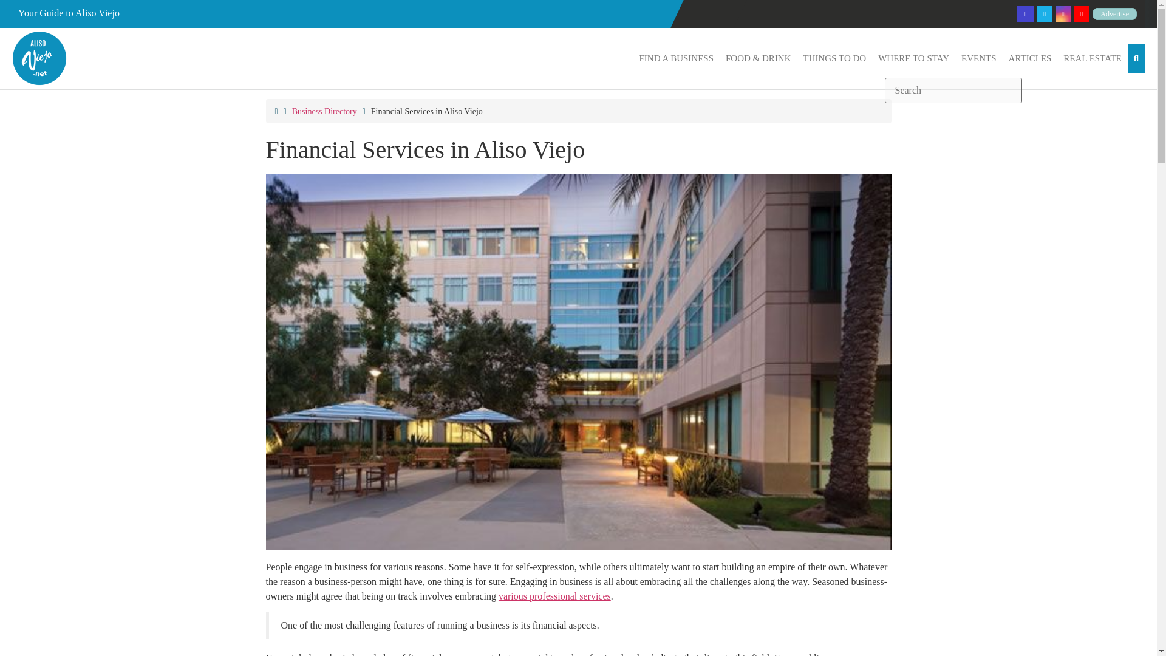 This screenshot has width=1166, height=656. I want to click on FIND A BUSINESS, so click(676, 58).